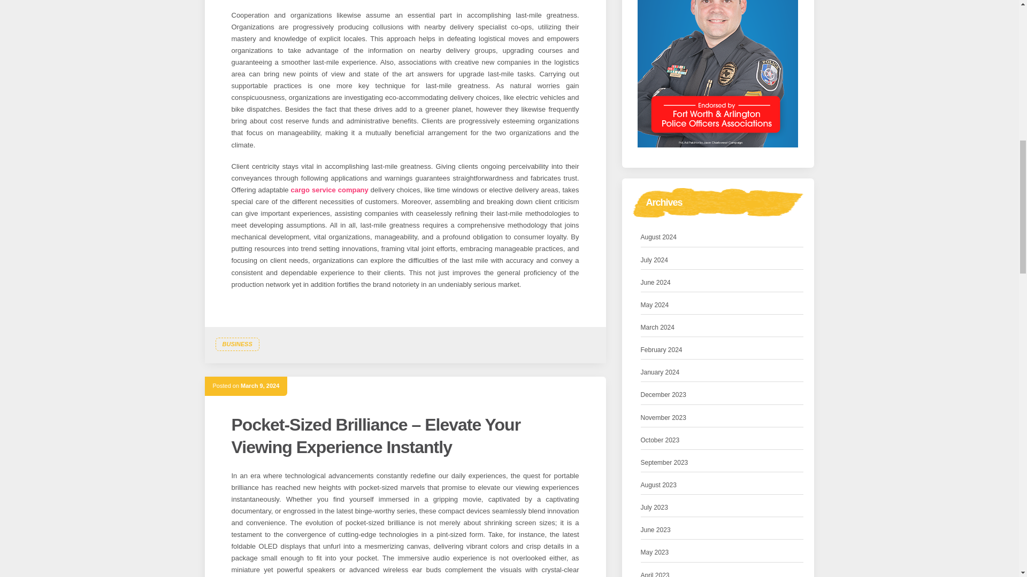 The image size is (1027, 577). I want to click on December 2023, so click(663, 395).